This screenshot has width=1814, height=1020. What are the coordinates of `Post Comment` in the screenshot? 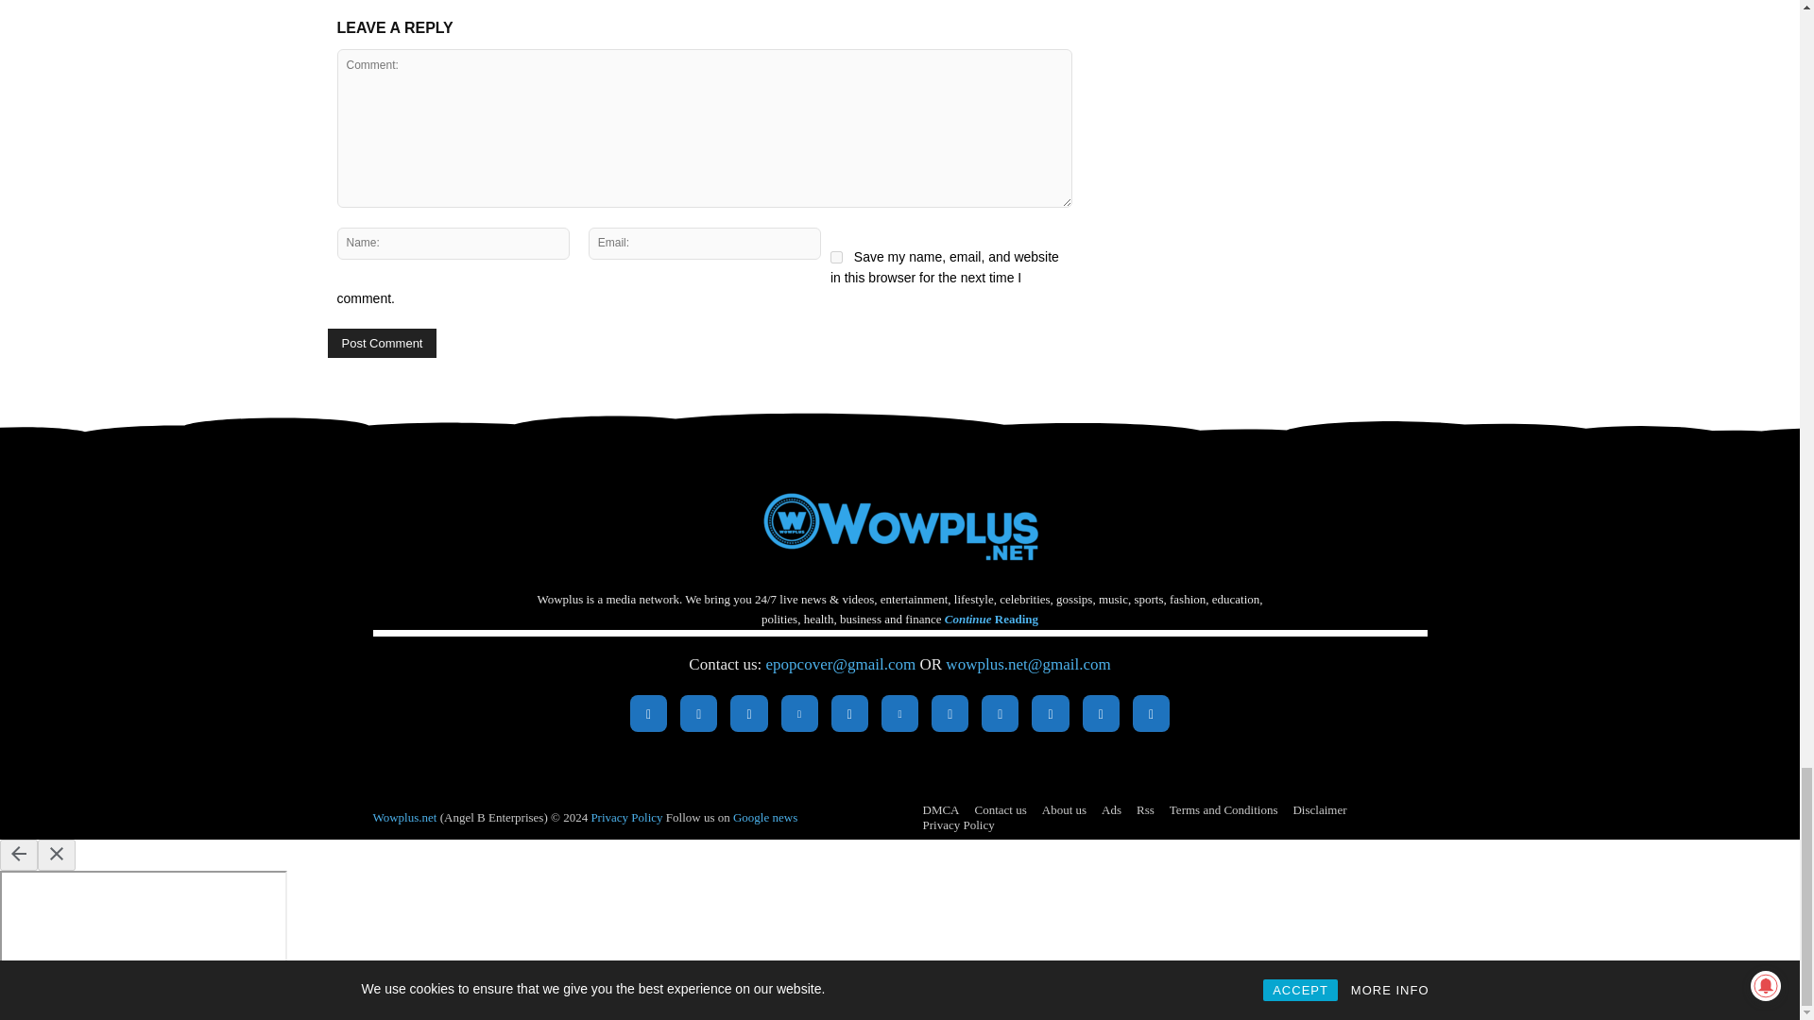 It's located at (382, 343).